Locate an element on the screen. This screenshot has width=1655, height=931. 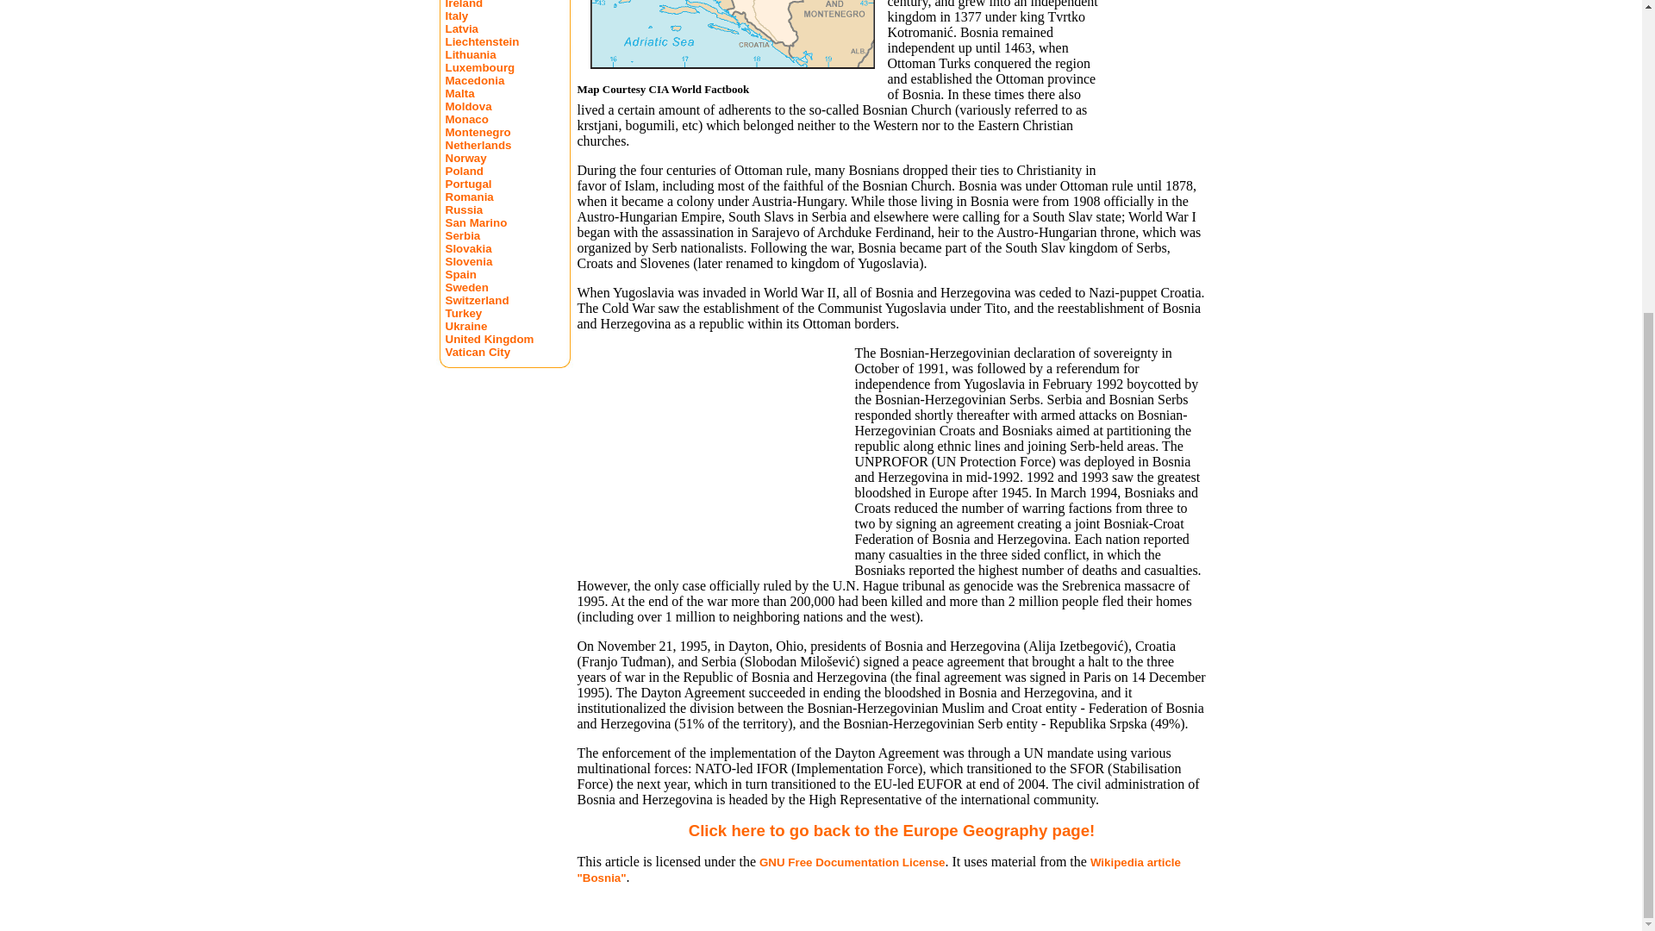
Ireland is located at coordinates (464, 4).